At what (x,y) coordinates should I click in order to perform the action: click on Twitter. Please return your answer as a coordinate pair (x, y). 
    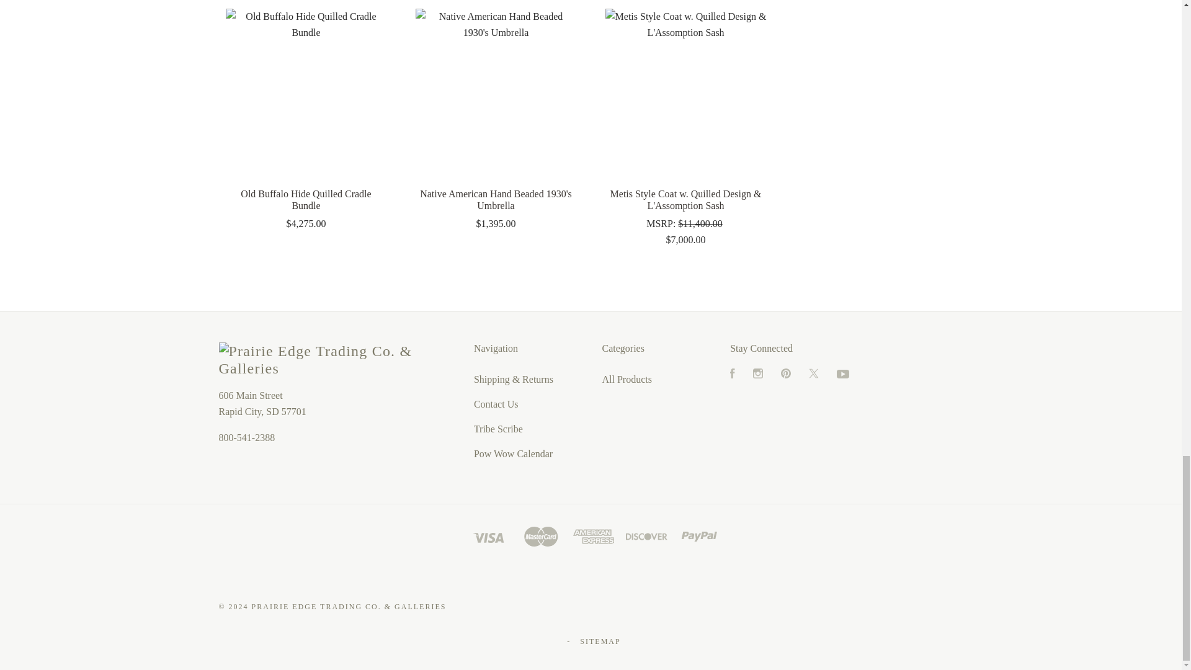
    Looking at the image, I should click on (814, 375).